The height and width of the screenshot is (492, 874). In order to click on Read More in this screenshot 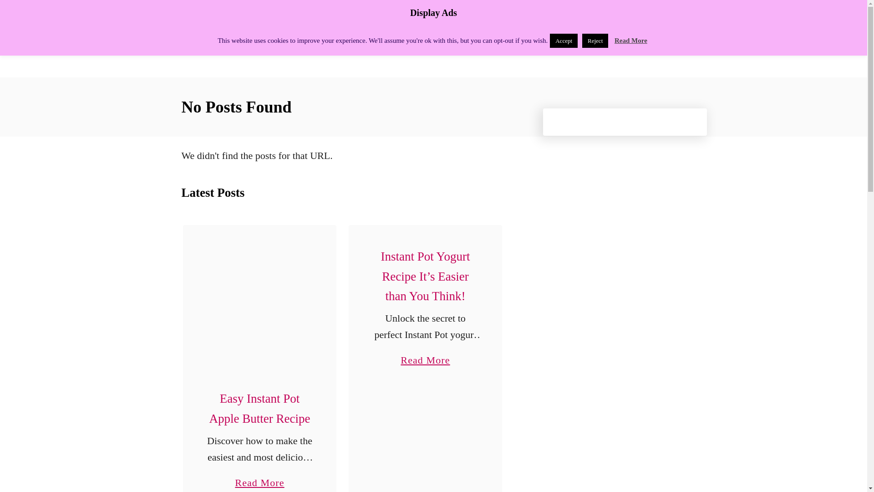, I will do `click(631, 40)`.